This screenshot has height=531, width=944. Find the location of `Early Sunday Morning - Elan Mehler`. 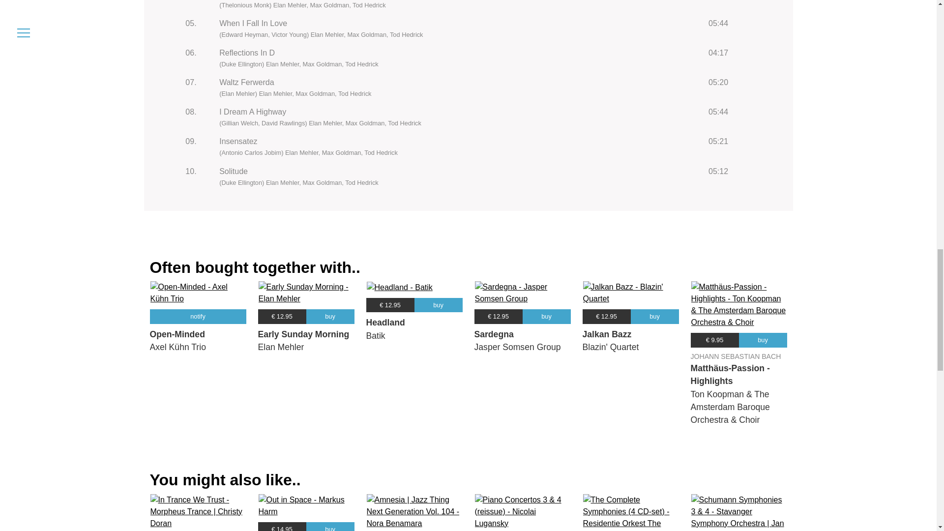

Early Sunday Morning - Elan Mehler is located at coordinates (306, 293).